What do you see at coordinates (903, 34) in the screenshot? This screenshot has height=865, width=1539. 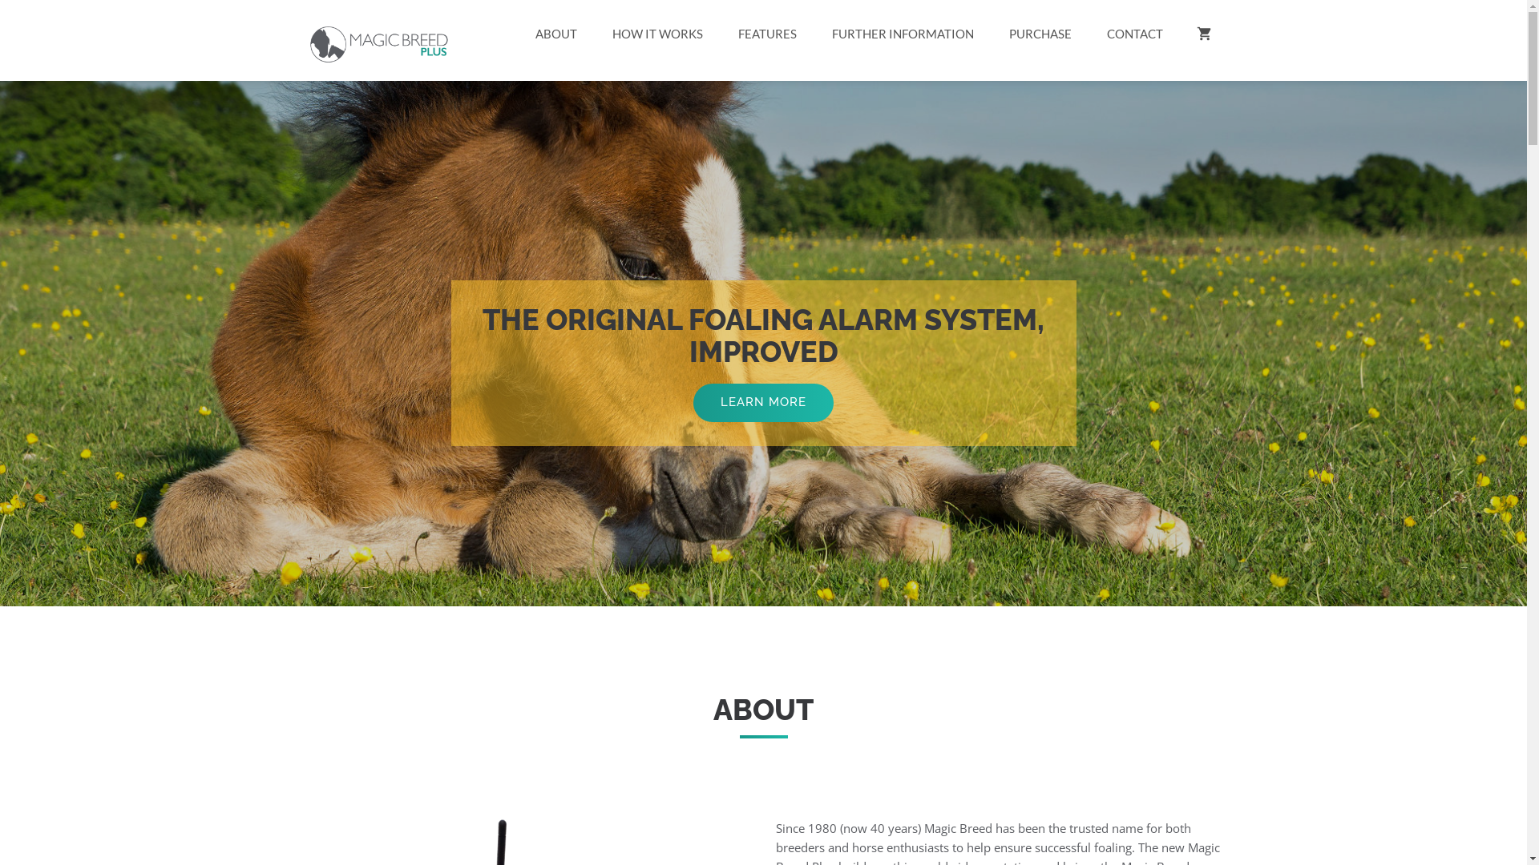 I see `FURTHER INFORMATION` at bounding box center [903, 34].